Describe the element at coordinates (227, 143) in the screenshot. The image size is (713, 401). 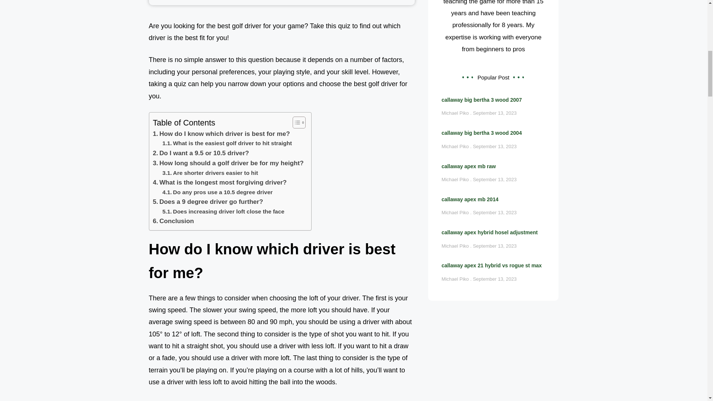
I see ` What is the easiest golf driver to hit straight ` at that location.